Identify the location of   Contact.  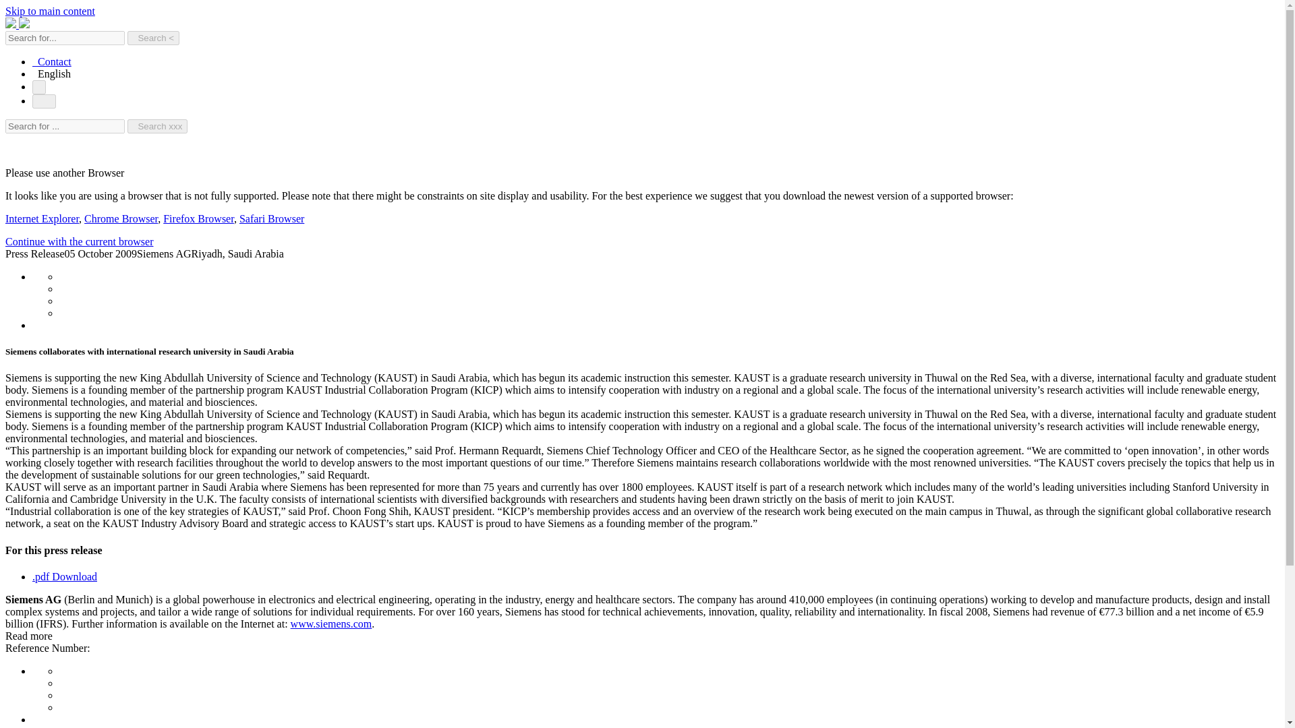
(51, 62).